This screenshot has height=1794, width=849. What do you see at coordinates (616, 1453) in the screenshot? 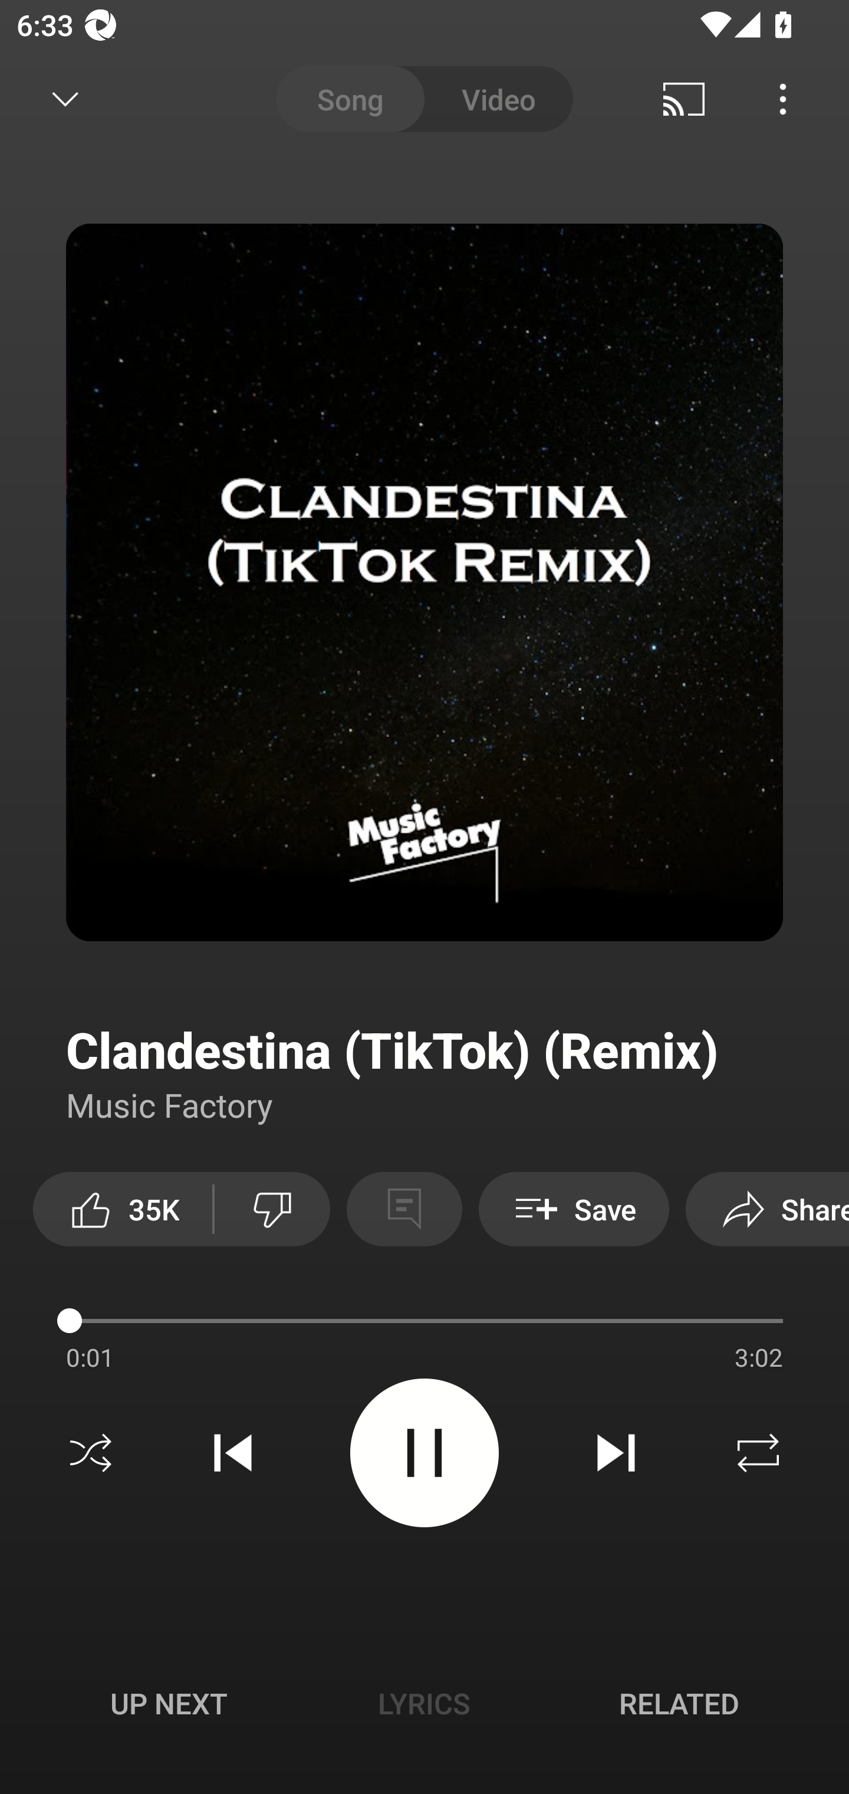
I see `Next track` at bounding box center [616, 1453].